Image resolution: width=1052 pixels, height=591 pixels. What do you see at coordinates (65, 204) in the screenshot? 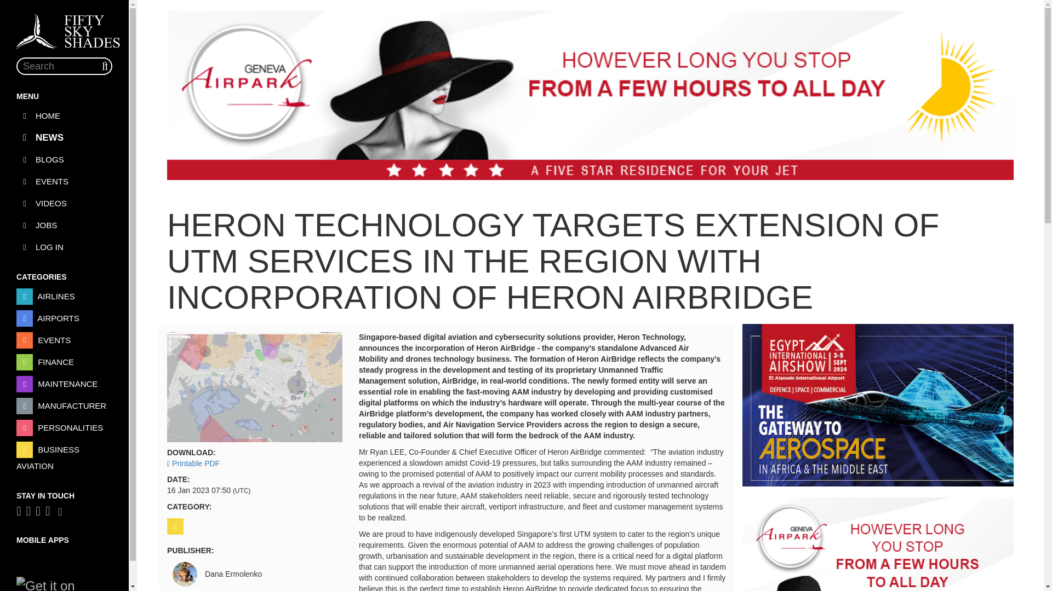
I see `Aviation videos` at bounding box center [65, 204].